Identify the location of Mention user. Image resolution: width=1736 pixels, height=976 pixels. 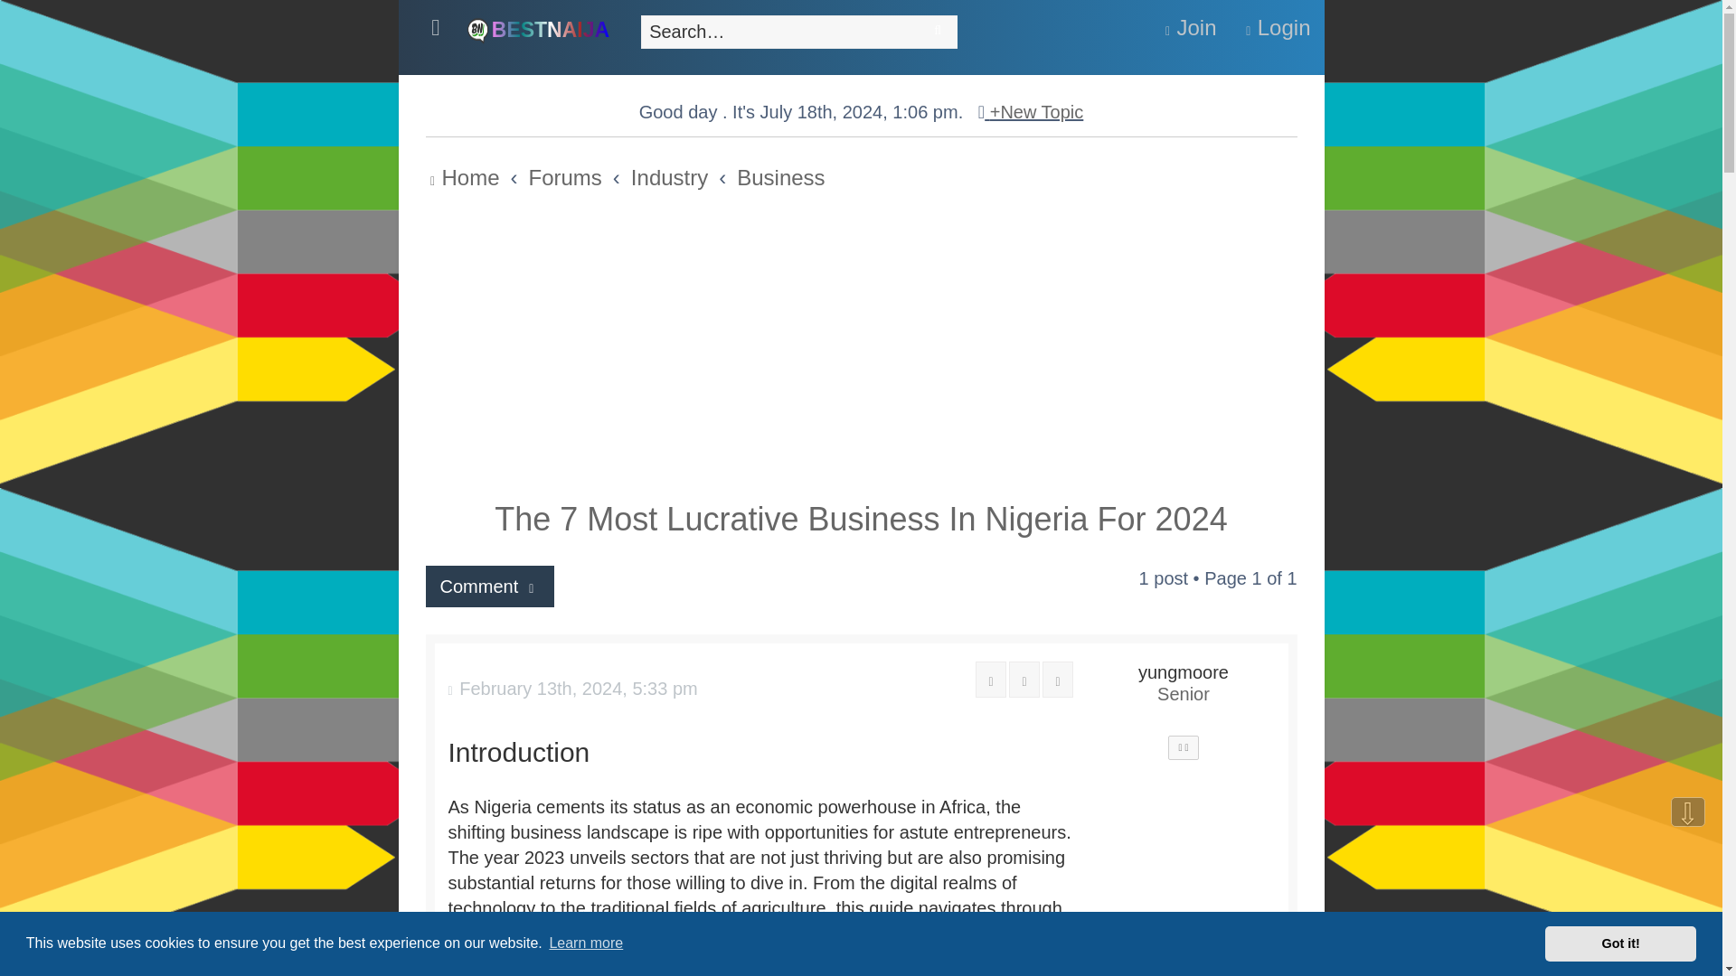
(1183, 748).